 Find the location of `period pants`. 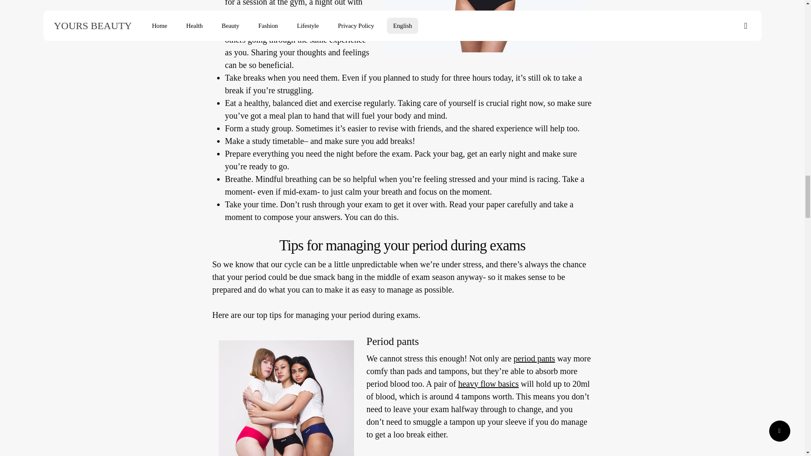

period pants is located at coordinates (534, 359).